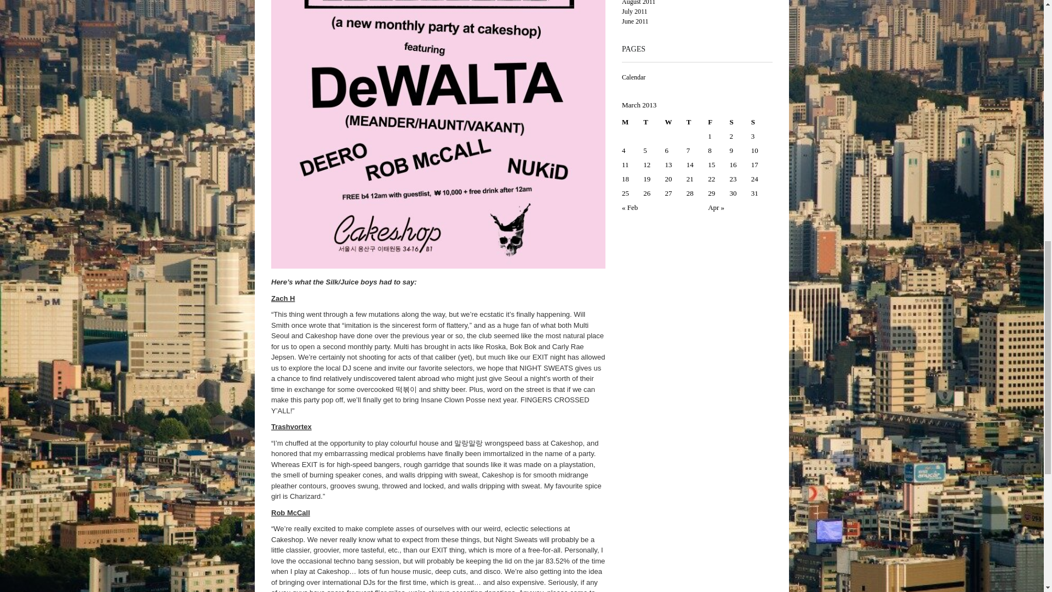 This screenshot has height=592, width=1052. I want to click on Rob McCall, so click(290, 512).